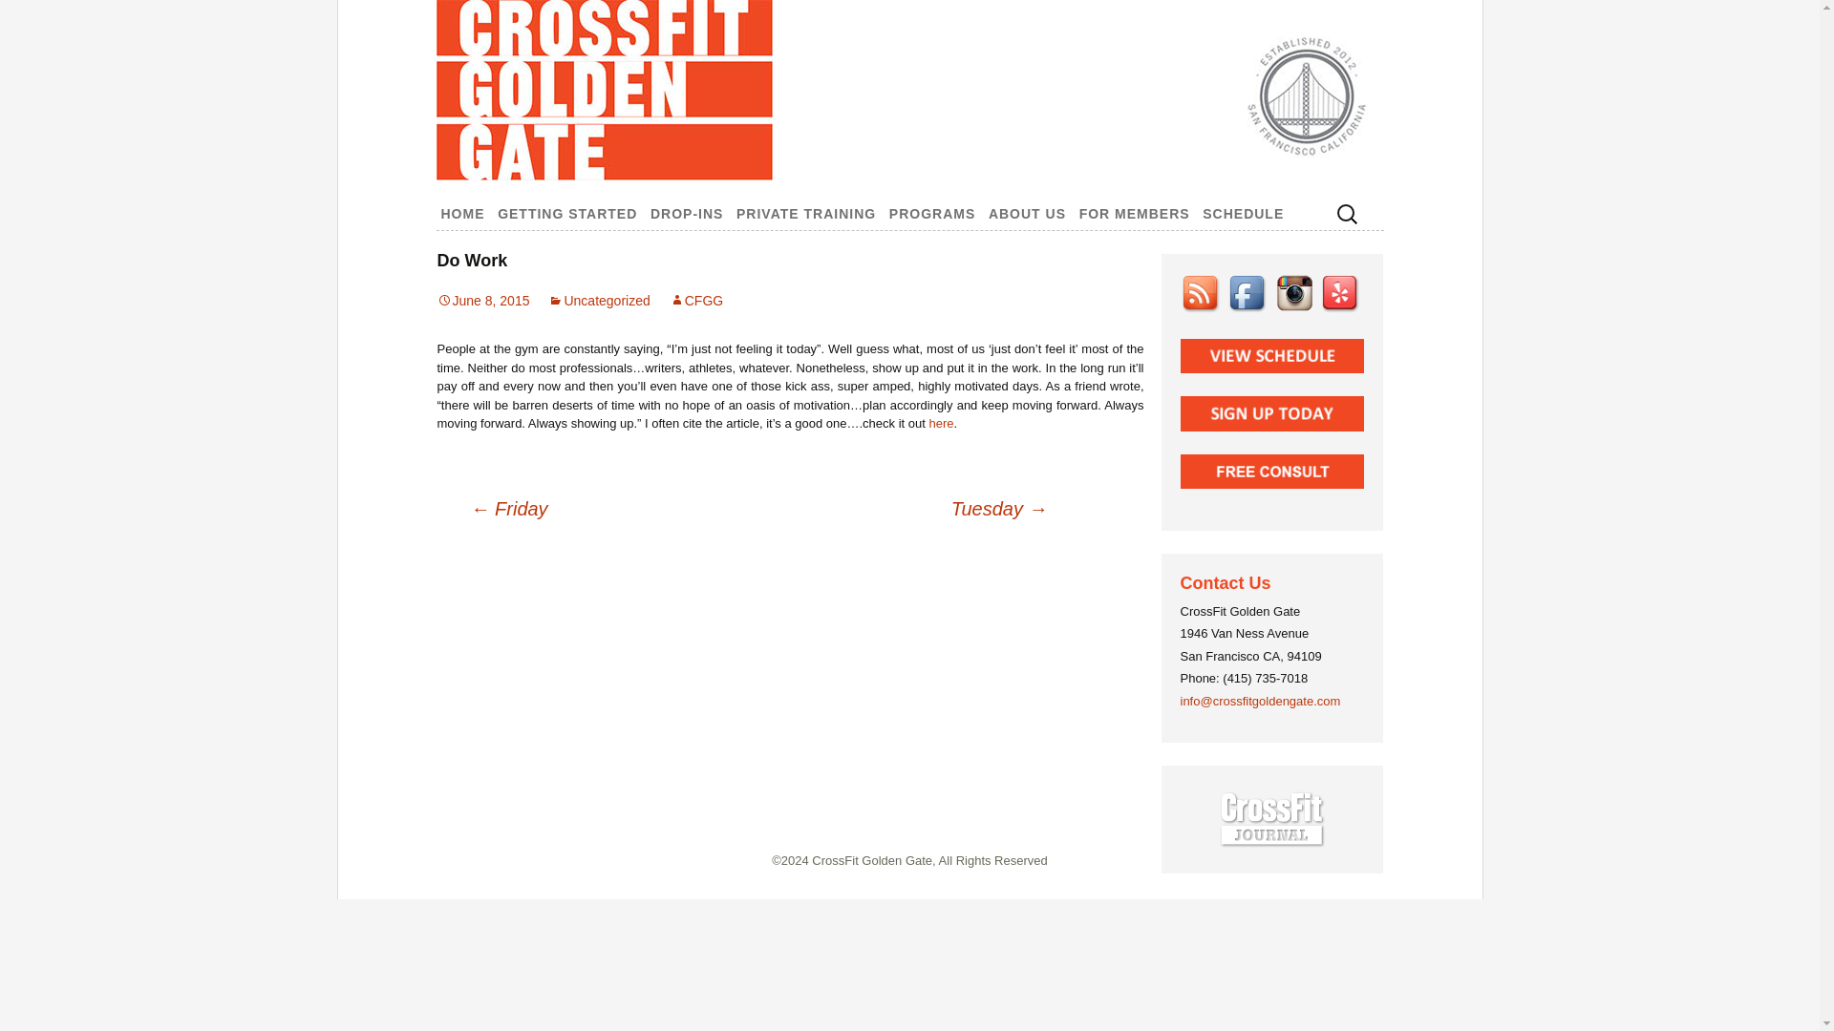  Describe the element at coordinates (931, 214) in the screenshot. I see `PROGRAMS` at that location.